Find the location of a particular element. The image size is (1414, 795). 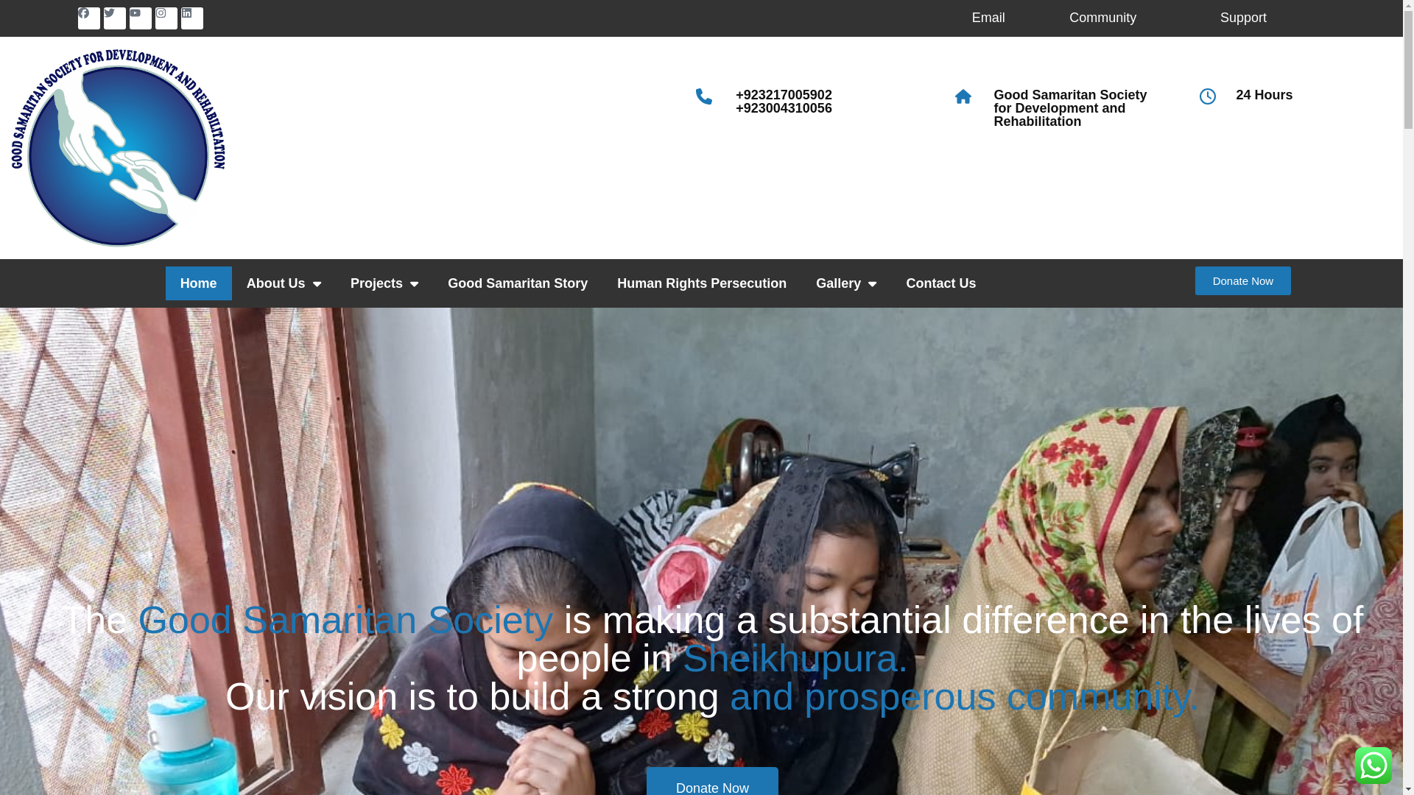

Gallery is located at coordinates (845, 283).